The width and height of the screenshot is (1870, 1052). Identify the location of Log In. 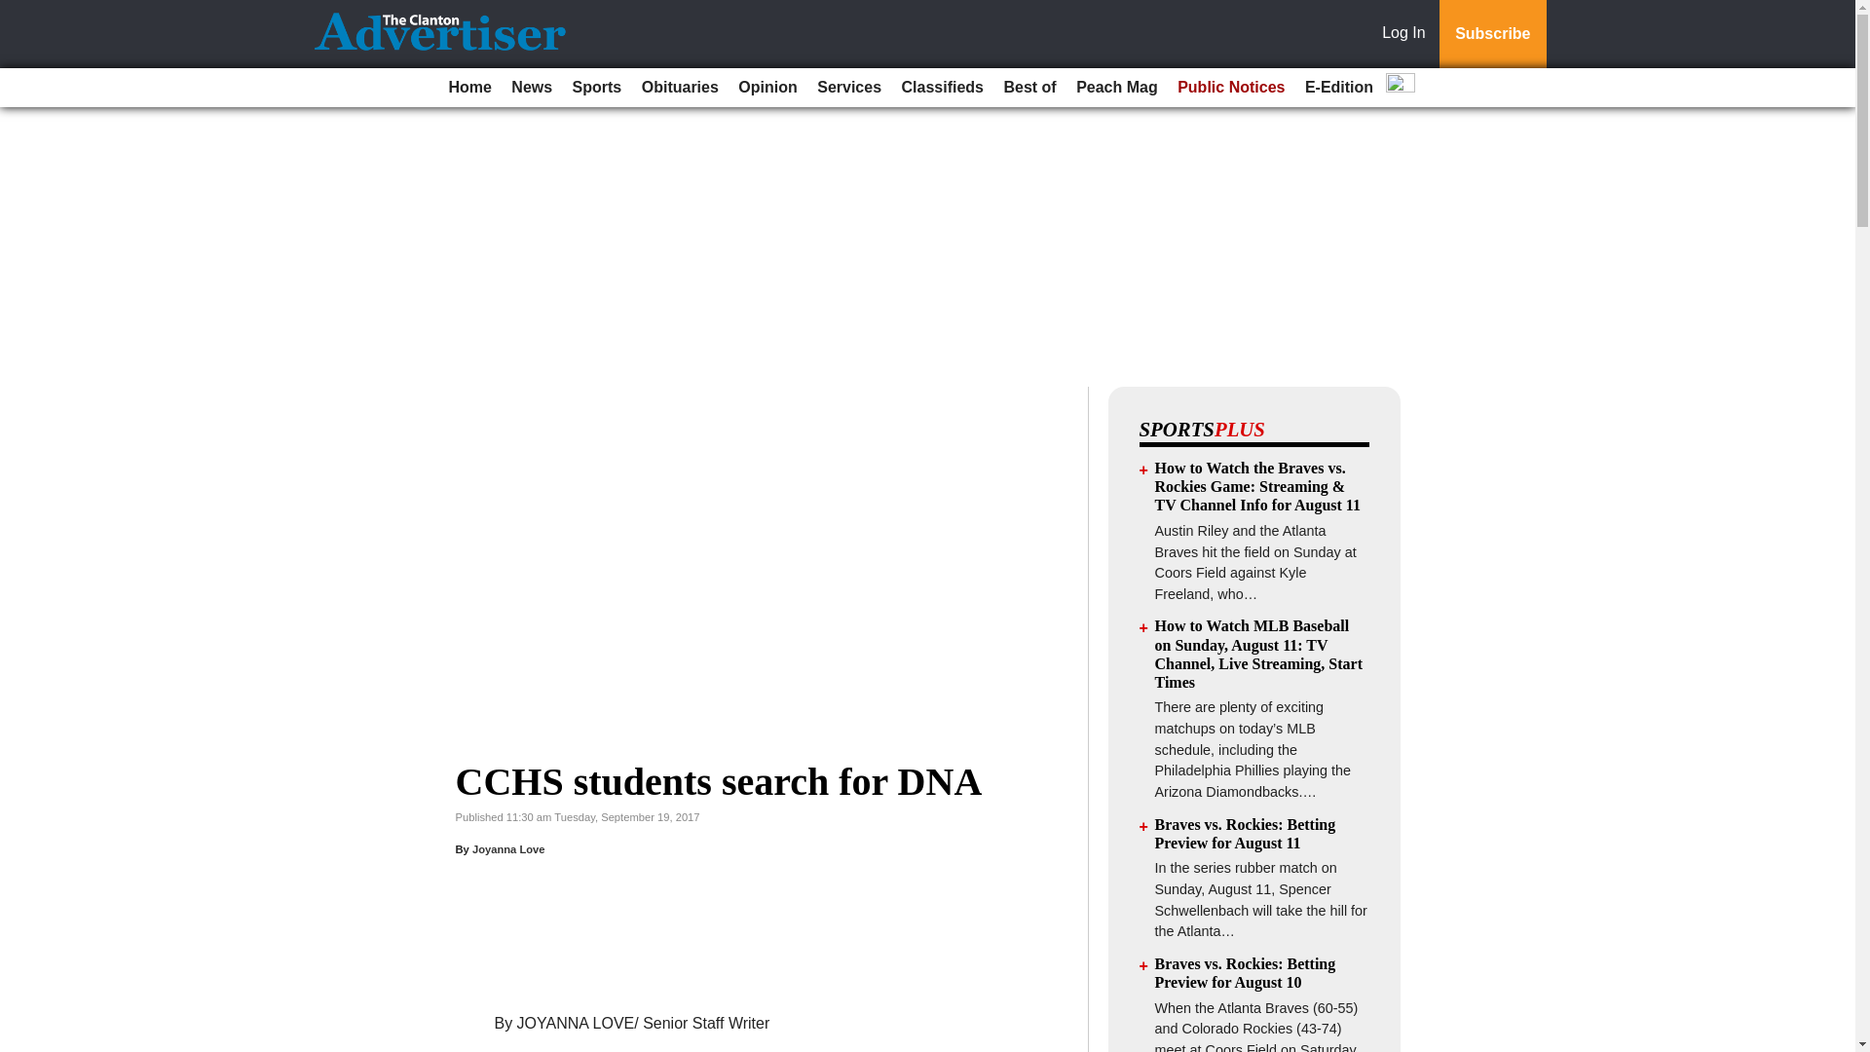
(1407, 34).